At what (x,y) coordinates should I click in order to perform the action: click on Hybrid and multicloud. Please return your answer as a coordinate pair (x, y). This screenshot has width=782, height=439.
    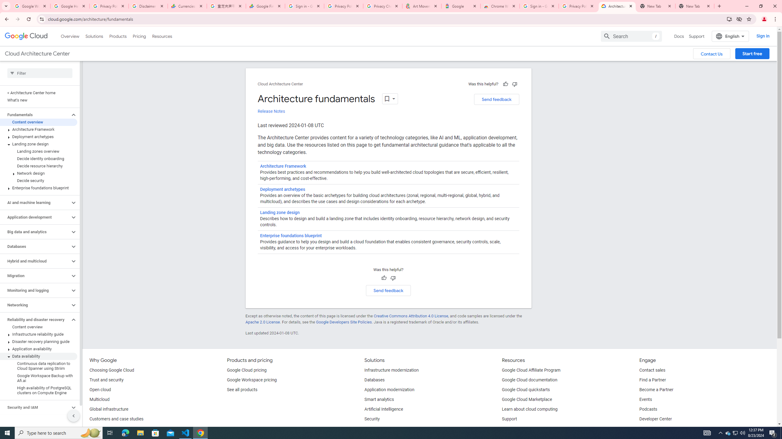
    Looking at the image, I should click on (35, 261).